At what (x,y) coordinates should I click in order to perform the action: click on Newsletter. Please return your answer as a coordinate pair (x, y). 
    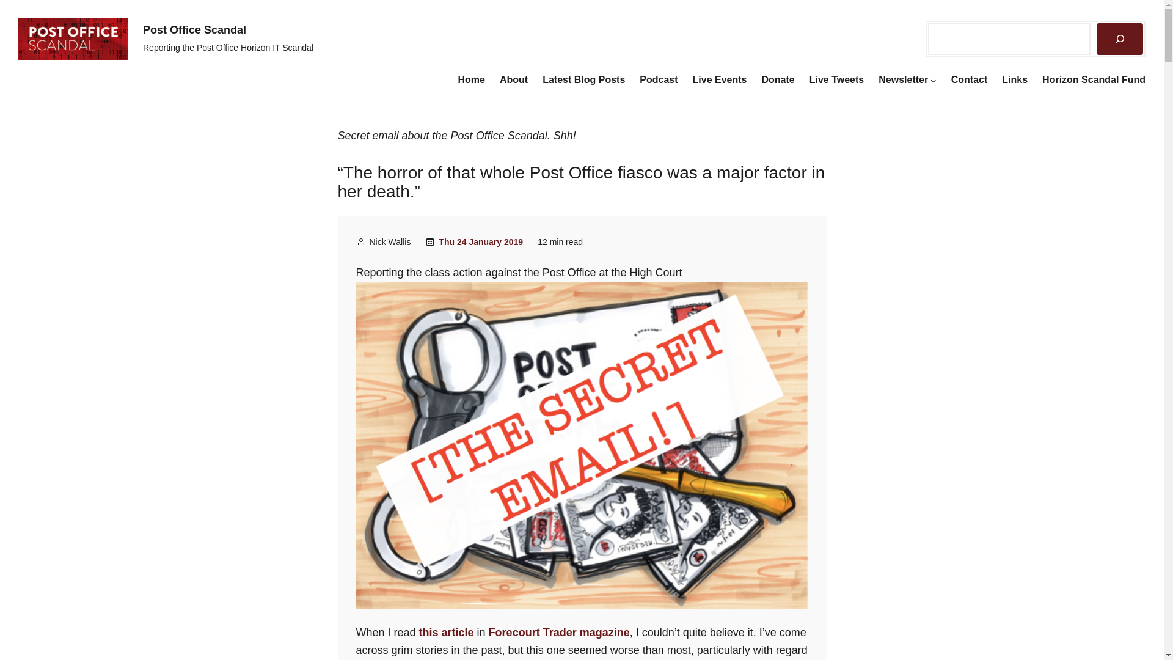
    Looking at the image, I should click on (903, 79).